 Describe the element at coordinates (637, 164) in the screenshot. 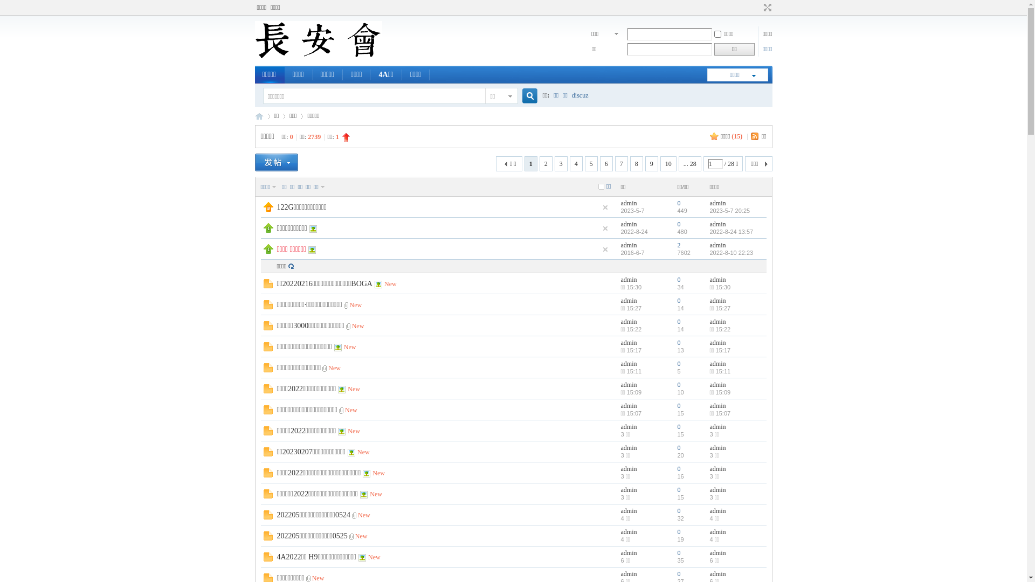

I see `8` at that location.